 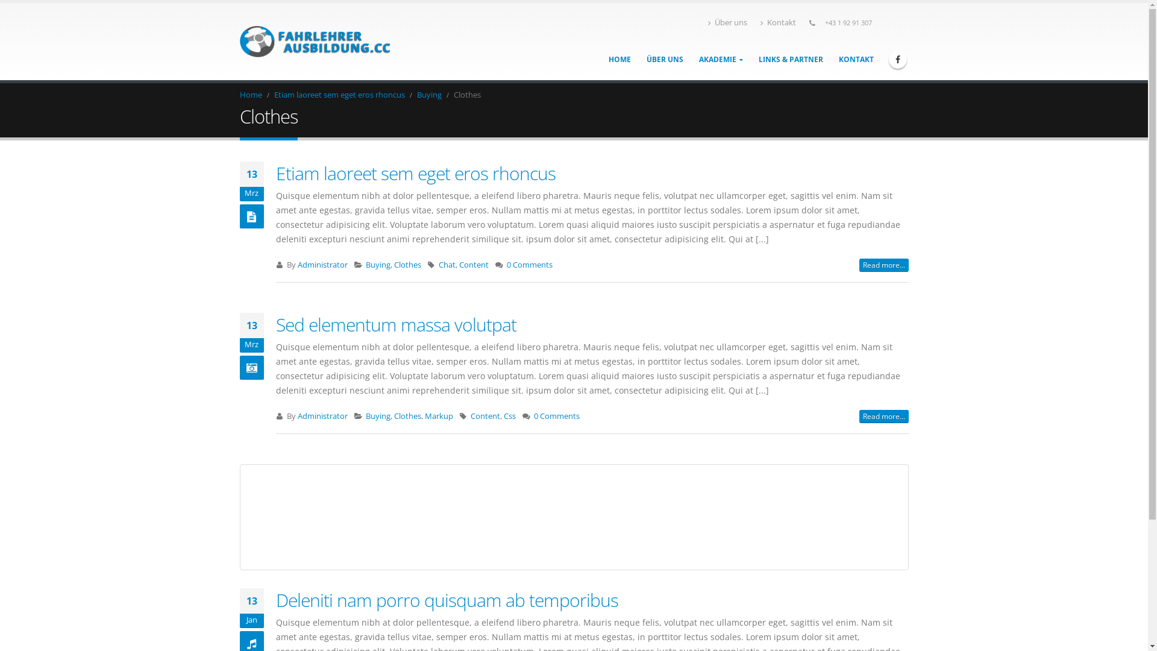 What do you see at coordinates (856, 59) in the screenshot?
I see `KONTAKT` at bounding box center [856, 59].